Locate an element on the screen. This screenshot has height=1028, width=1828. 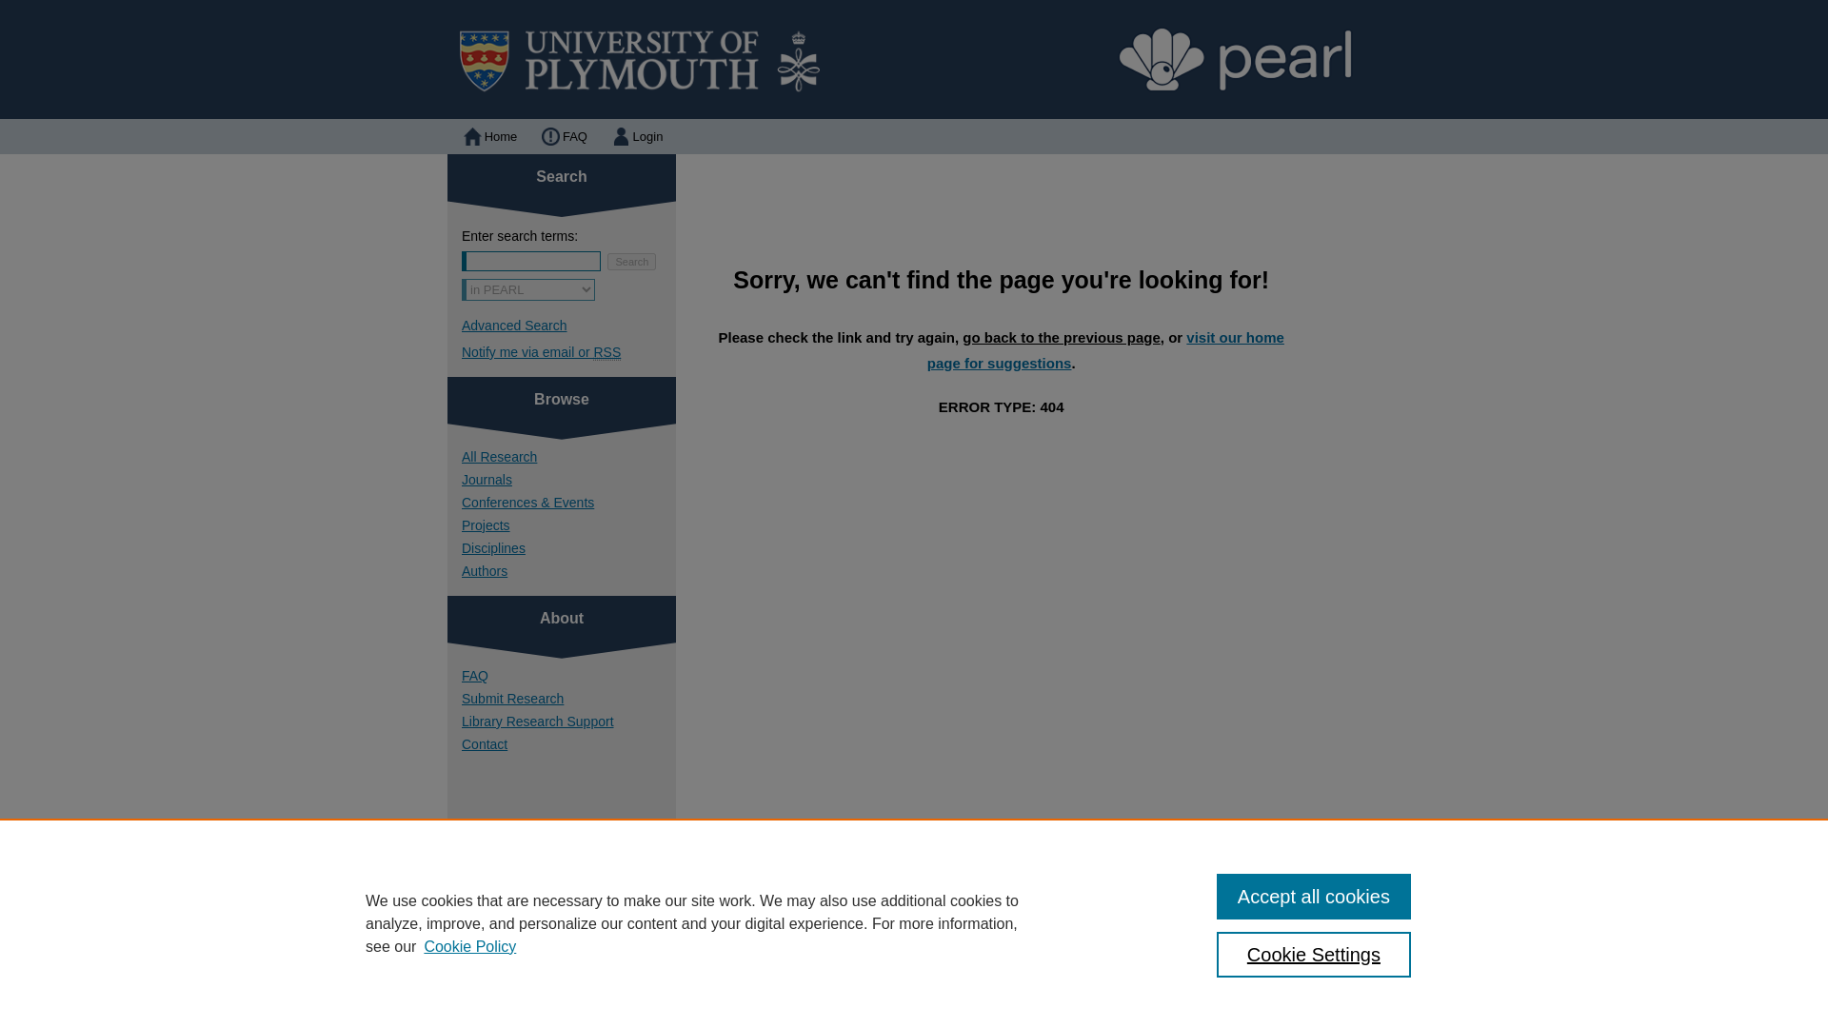
Login is located at coordinates (636, 137).